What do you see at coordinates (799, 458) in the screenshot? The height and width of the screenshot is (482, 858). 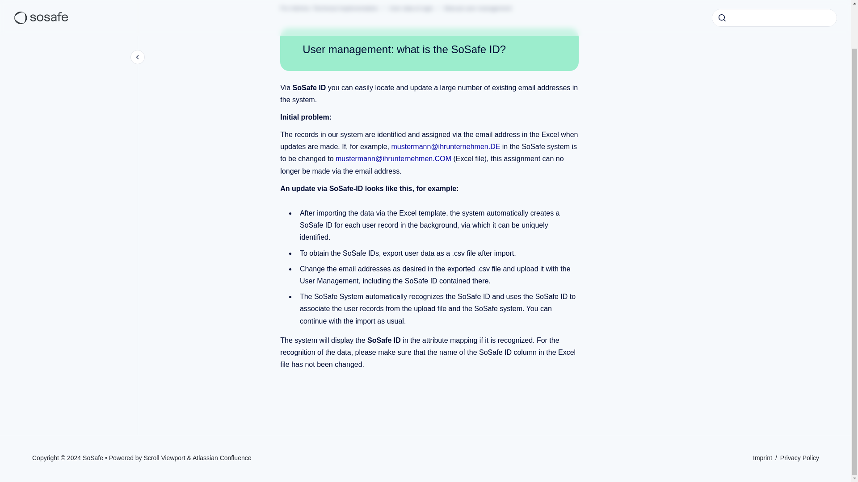 I see `Privacy Policy` at bounding box center [799, 458].